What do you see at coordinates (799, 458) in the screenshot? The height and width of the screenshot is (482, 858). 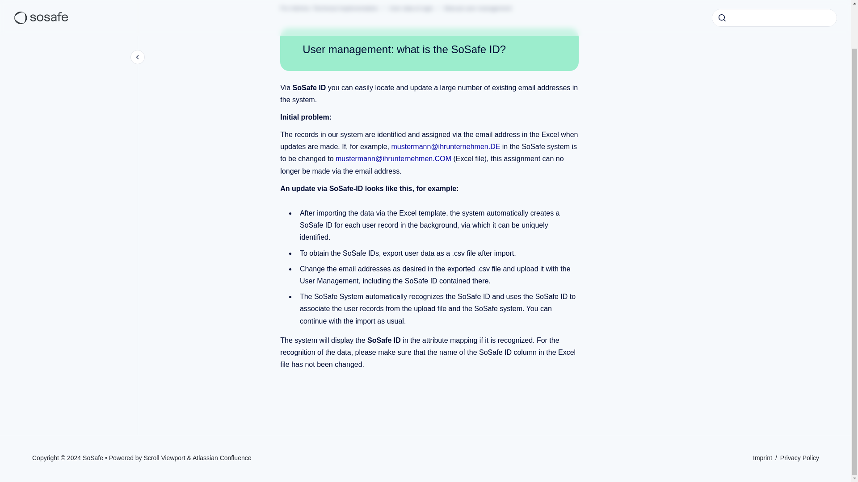 I see `Privacy Policy` at bounding box center [799, 458].